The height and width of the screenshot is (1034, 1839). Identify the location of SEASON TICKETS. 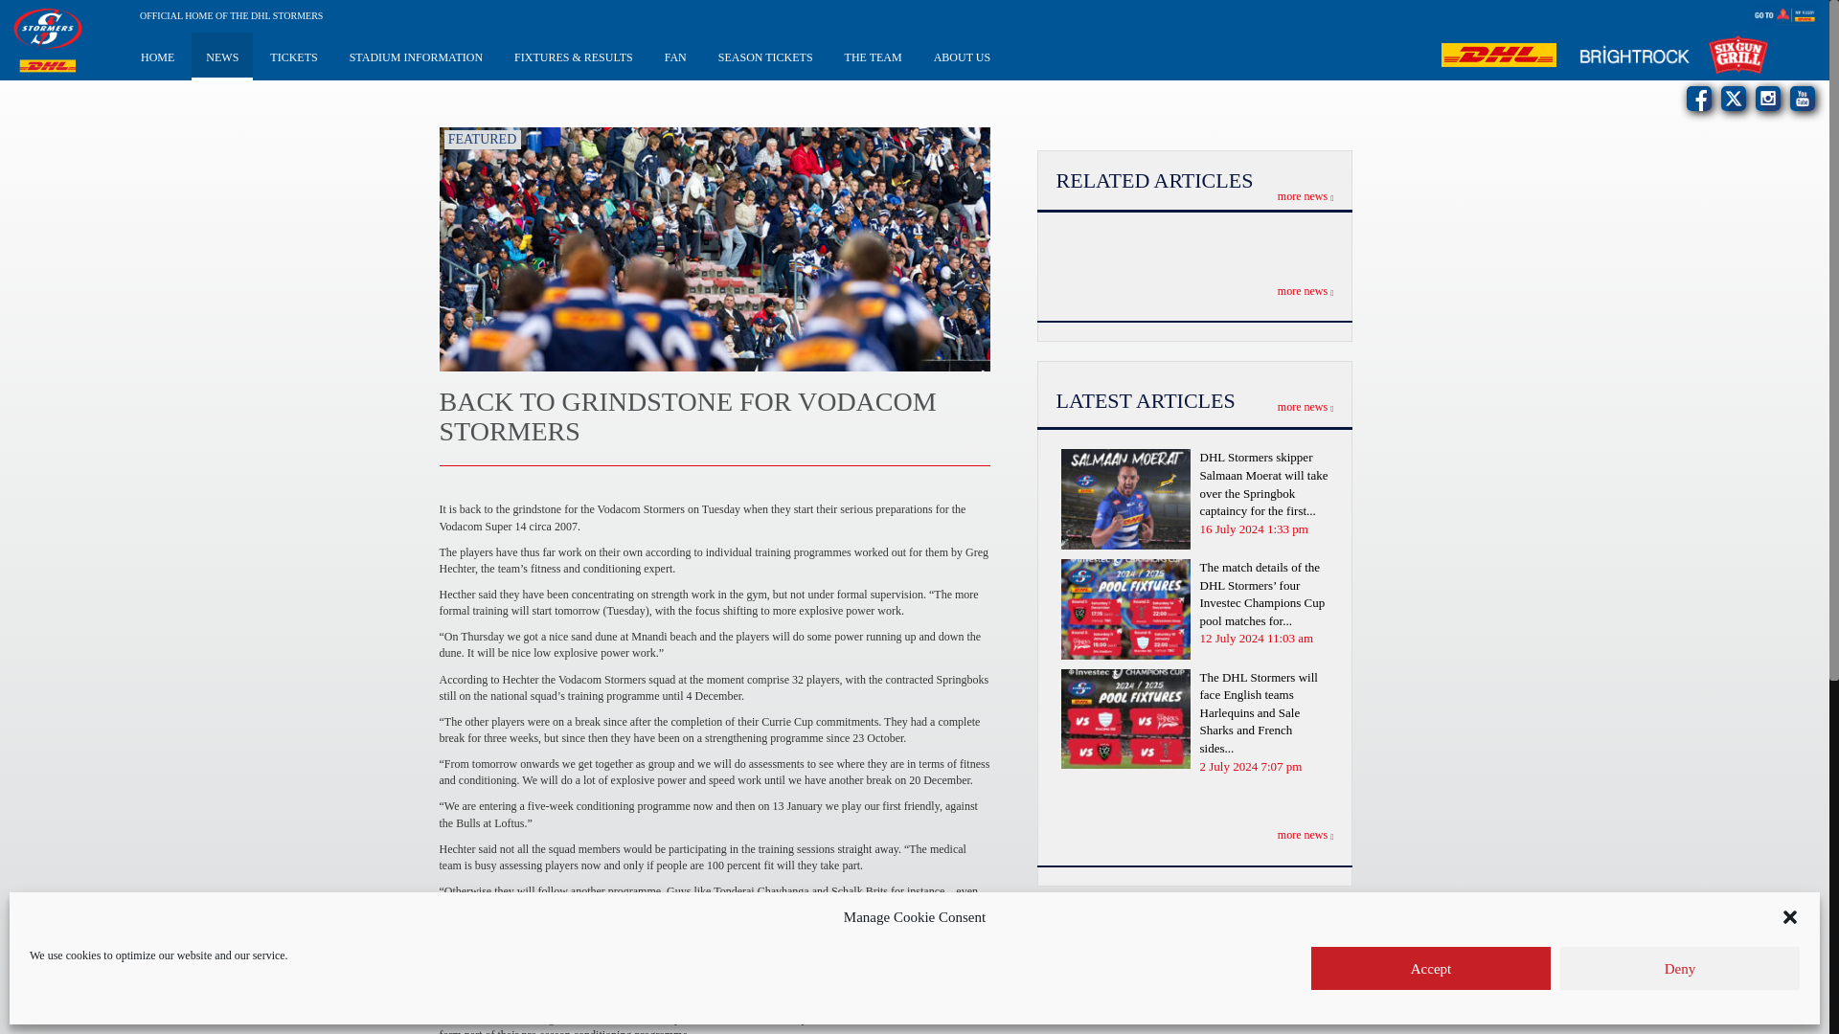
(765, 56).